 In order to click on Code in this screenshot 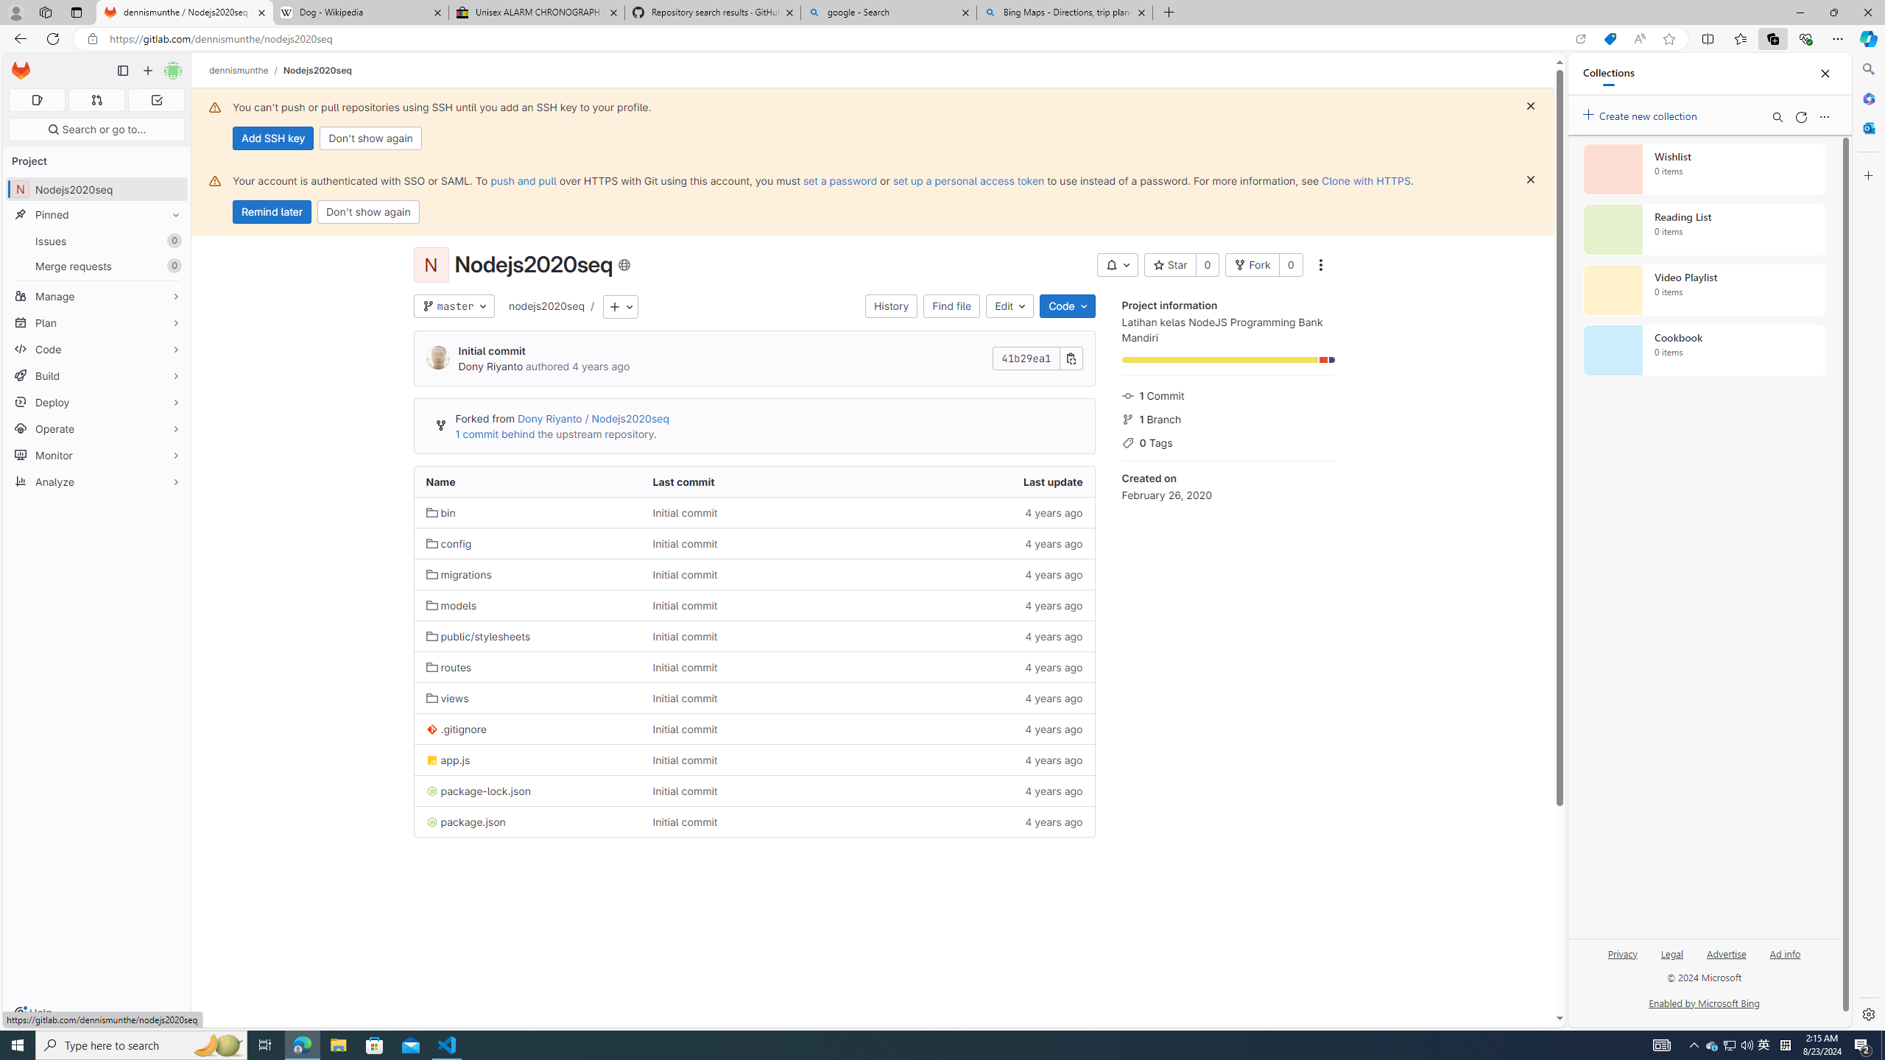, I will do `click(97, 349)`.